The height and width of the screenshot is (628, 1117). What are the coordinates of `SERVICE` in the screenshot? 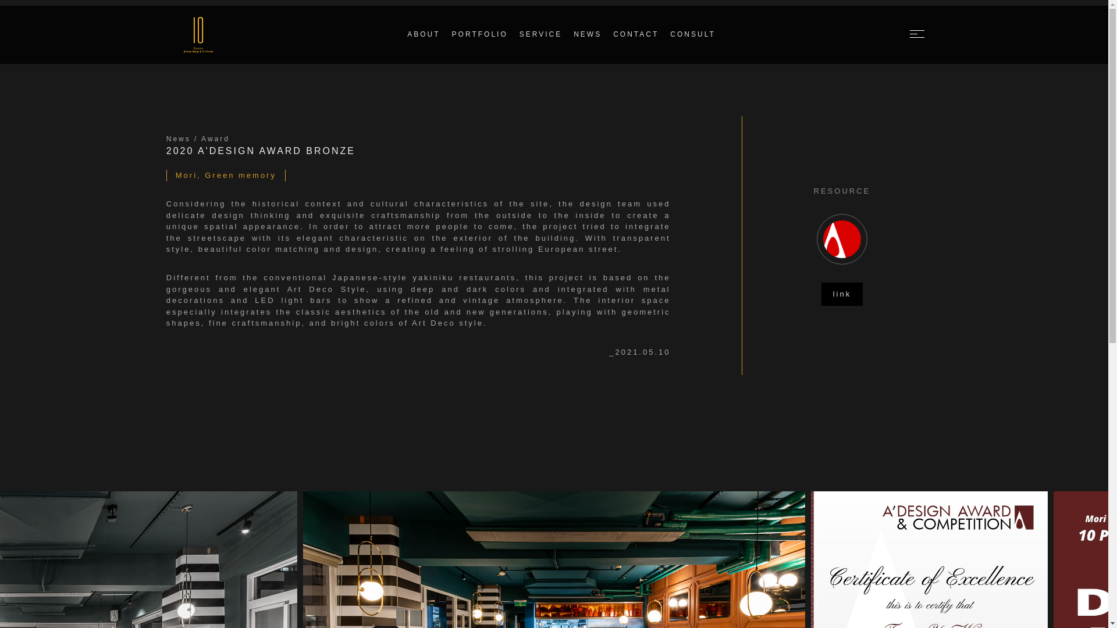 It's located at (541, 40).